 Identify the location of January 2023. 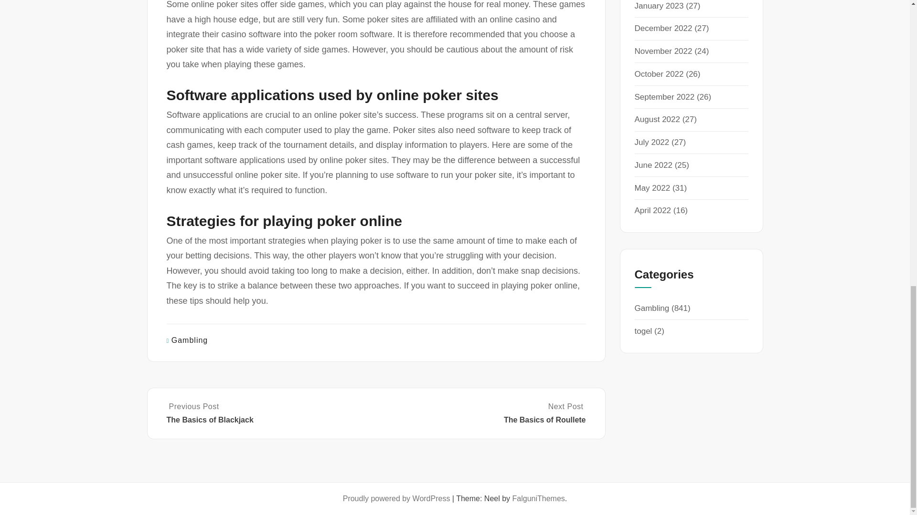
(659, 6).